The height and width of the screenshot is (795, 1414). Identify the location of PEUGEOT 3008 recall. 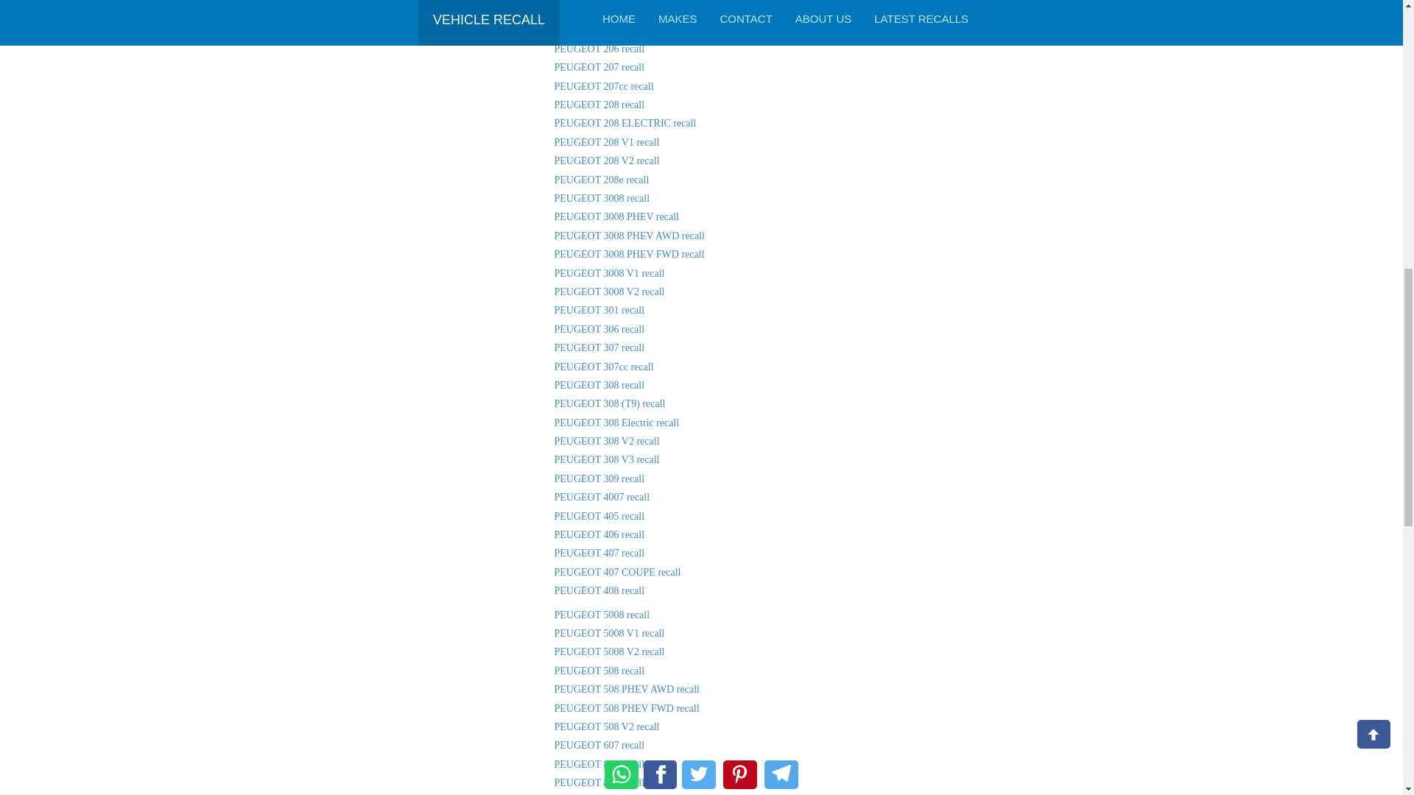
(601, 198).